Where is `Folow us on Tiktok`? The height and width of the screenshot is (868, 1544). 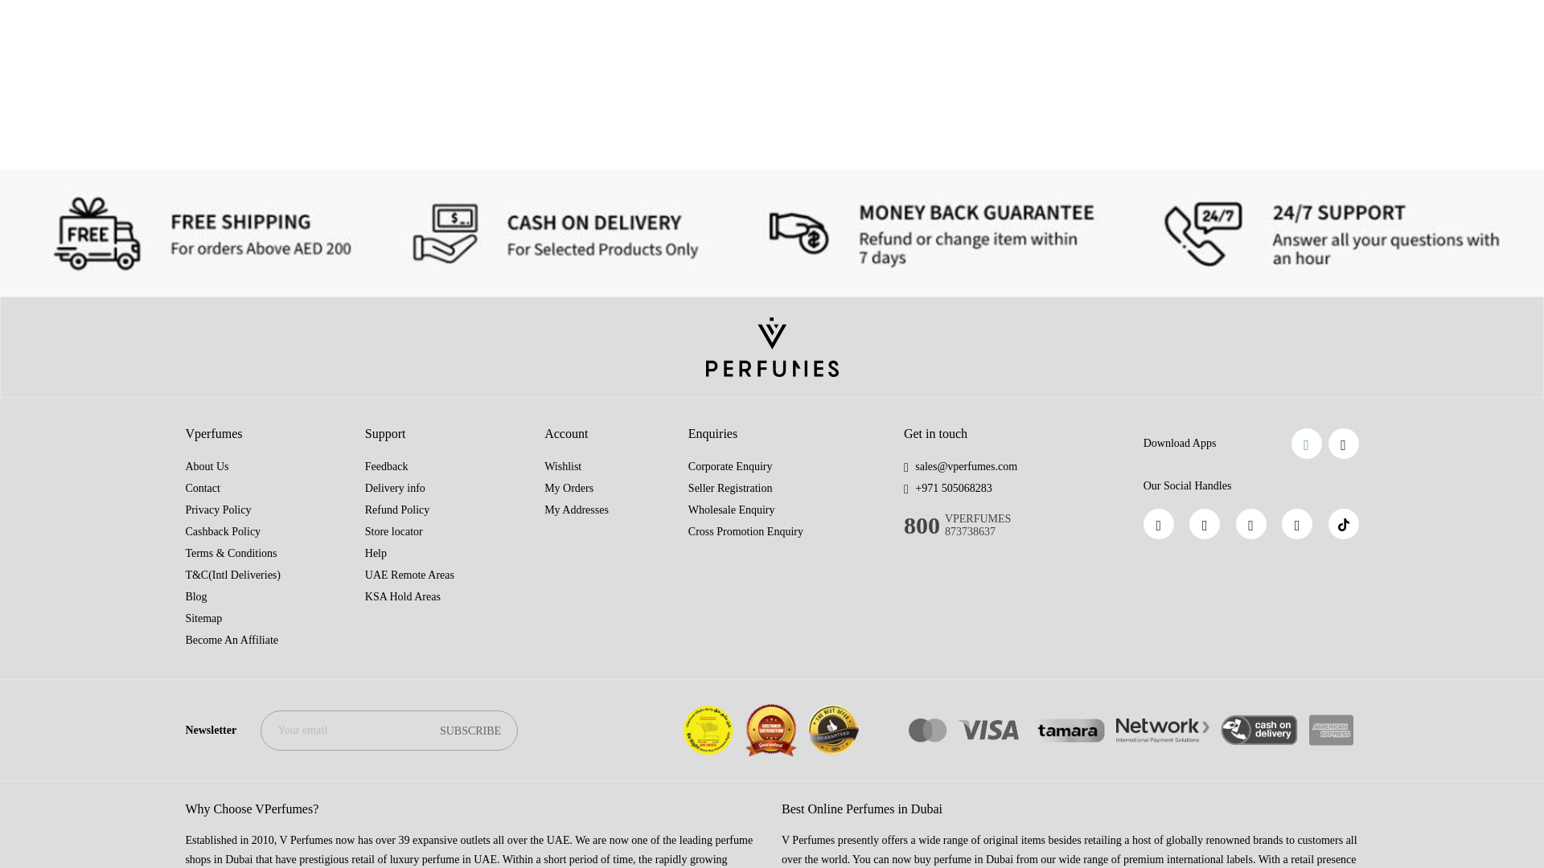 Folow us on Tiktok is located at coordinates (1343, 523).